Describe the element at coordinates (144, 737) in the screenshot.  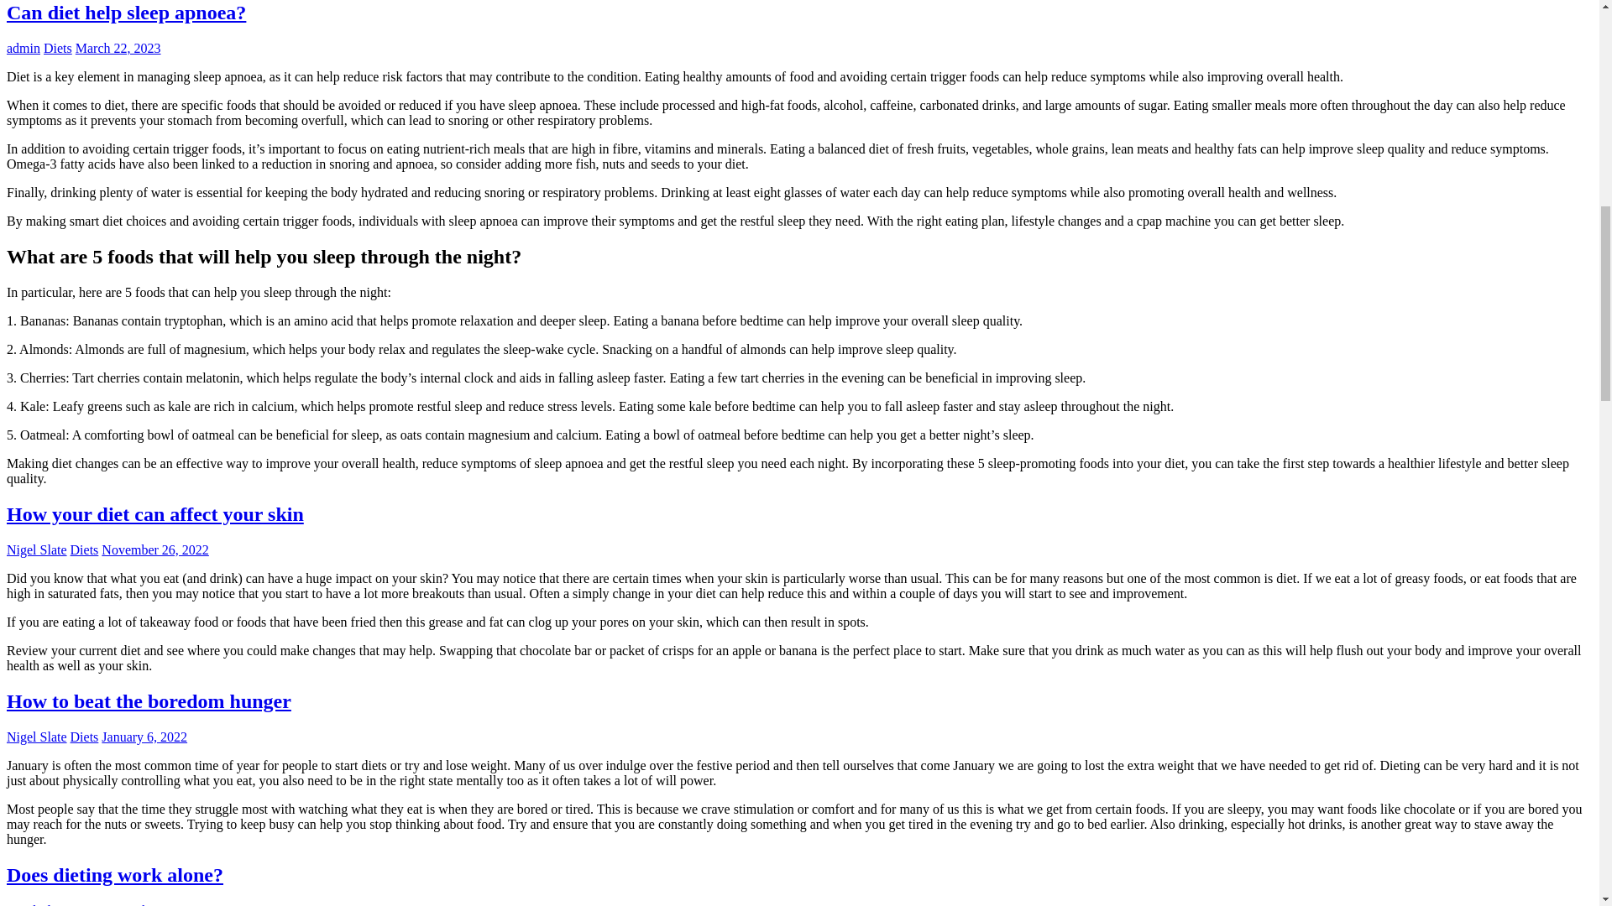
I see `9:42 pm` at that location.